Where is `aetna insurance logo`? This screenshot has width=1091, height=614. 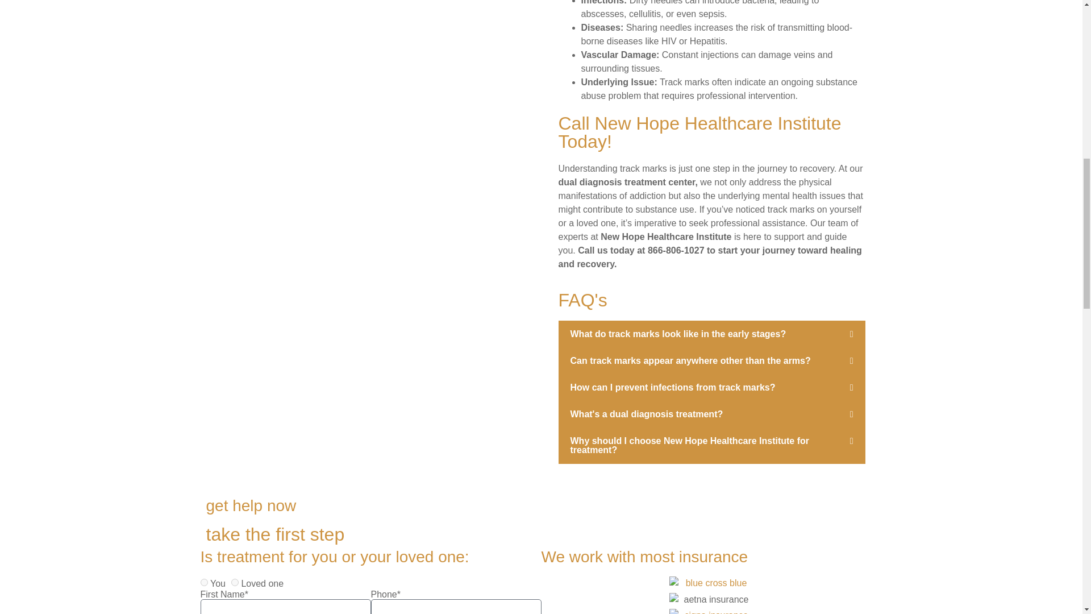 aetna insurance logo is located at coordinates (712, 601).